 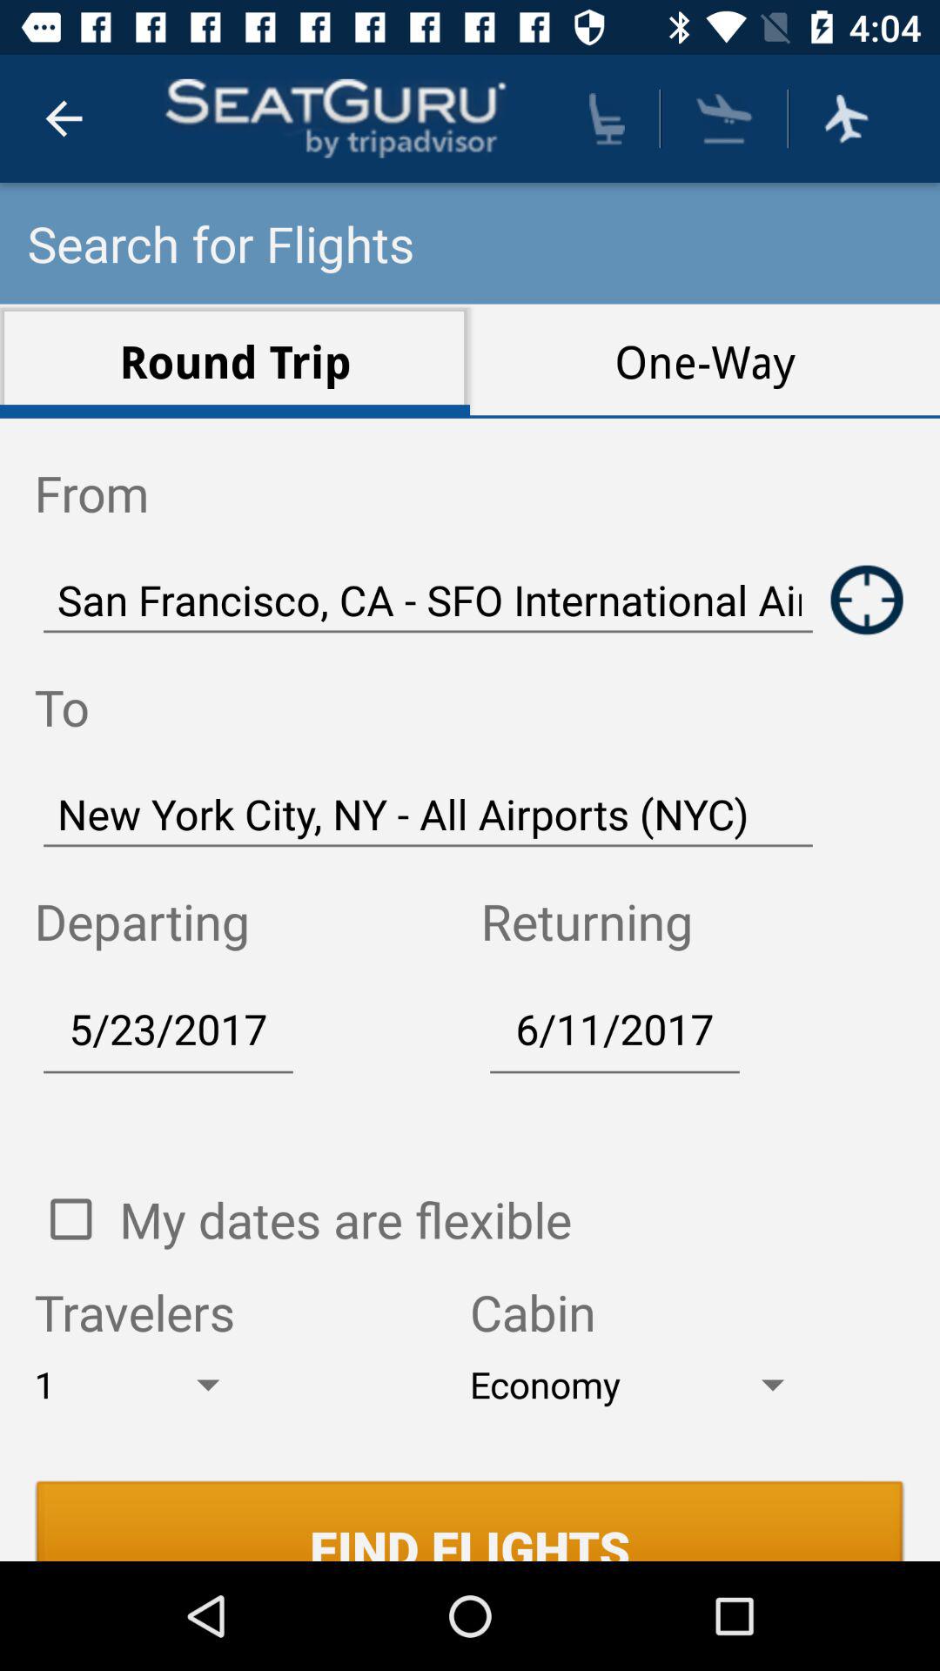 What do you see at coordinates (70, 1218) in the screenshot?
I see `launch the item to the left of the my dates are` at bounding box center [70, 1218].